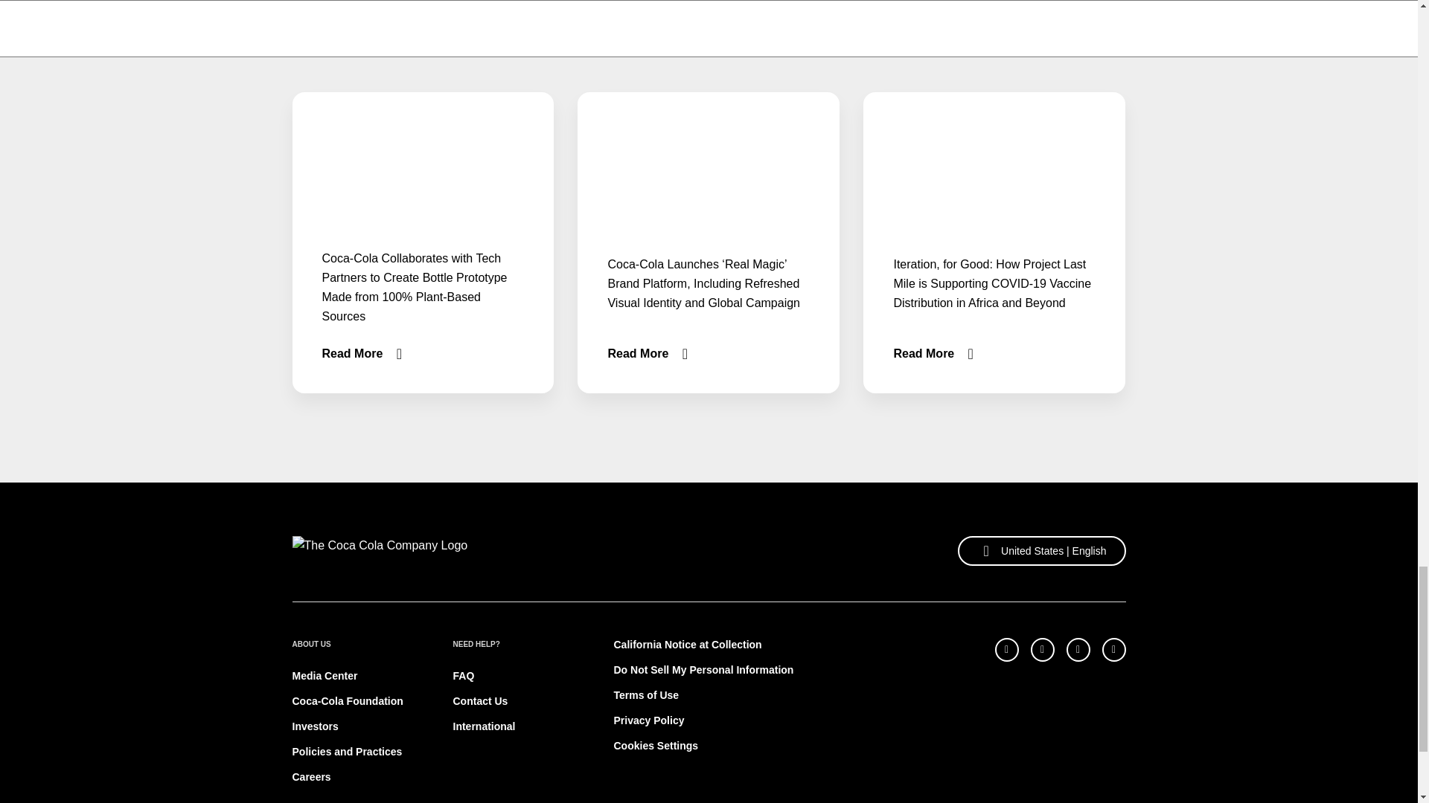  I want to click on the-coca-cola-company-logo-white.svg, so click(379, 551).